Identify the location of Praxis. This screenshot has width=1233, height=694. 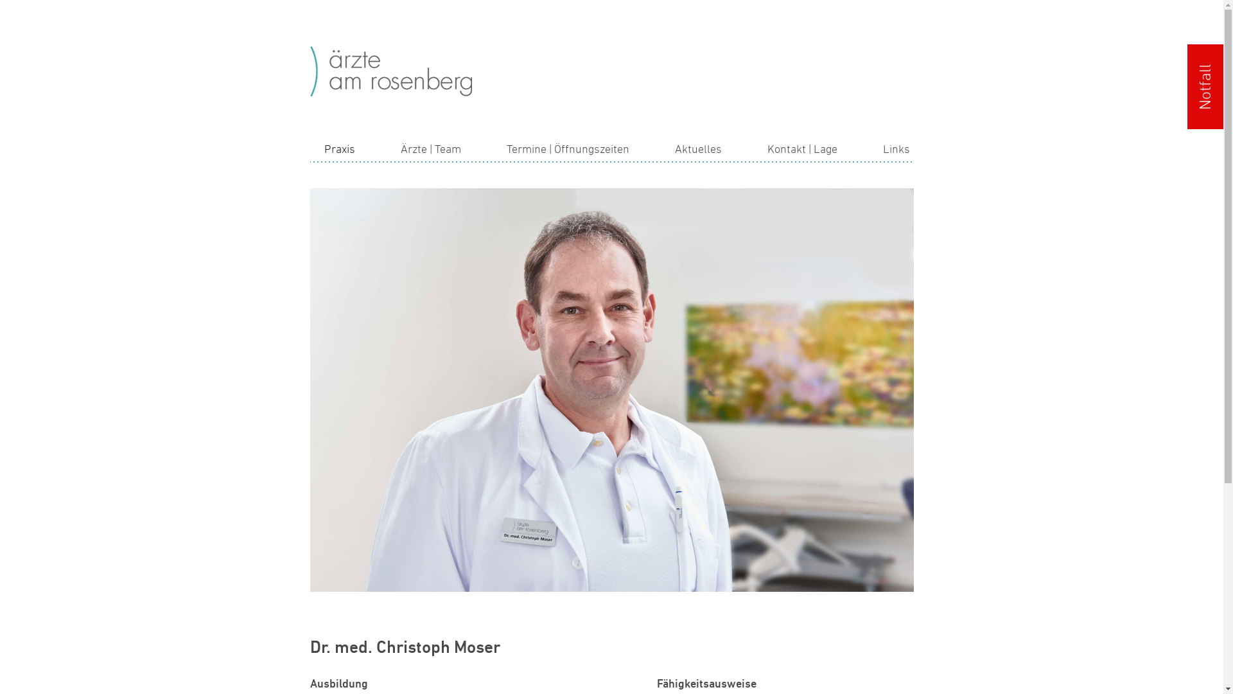
(339, 149).